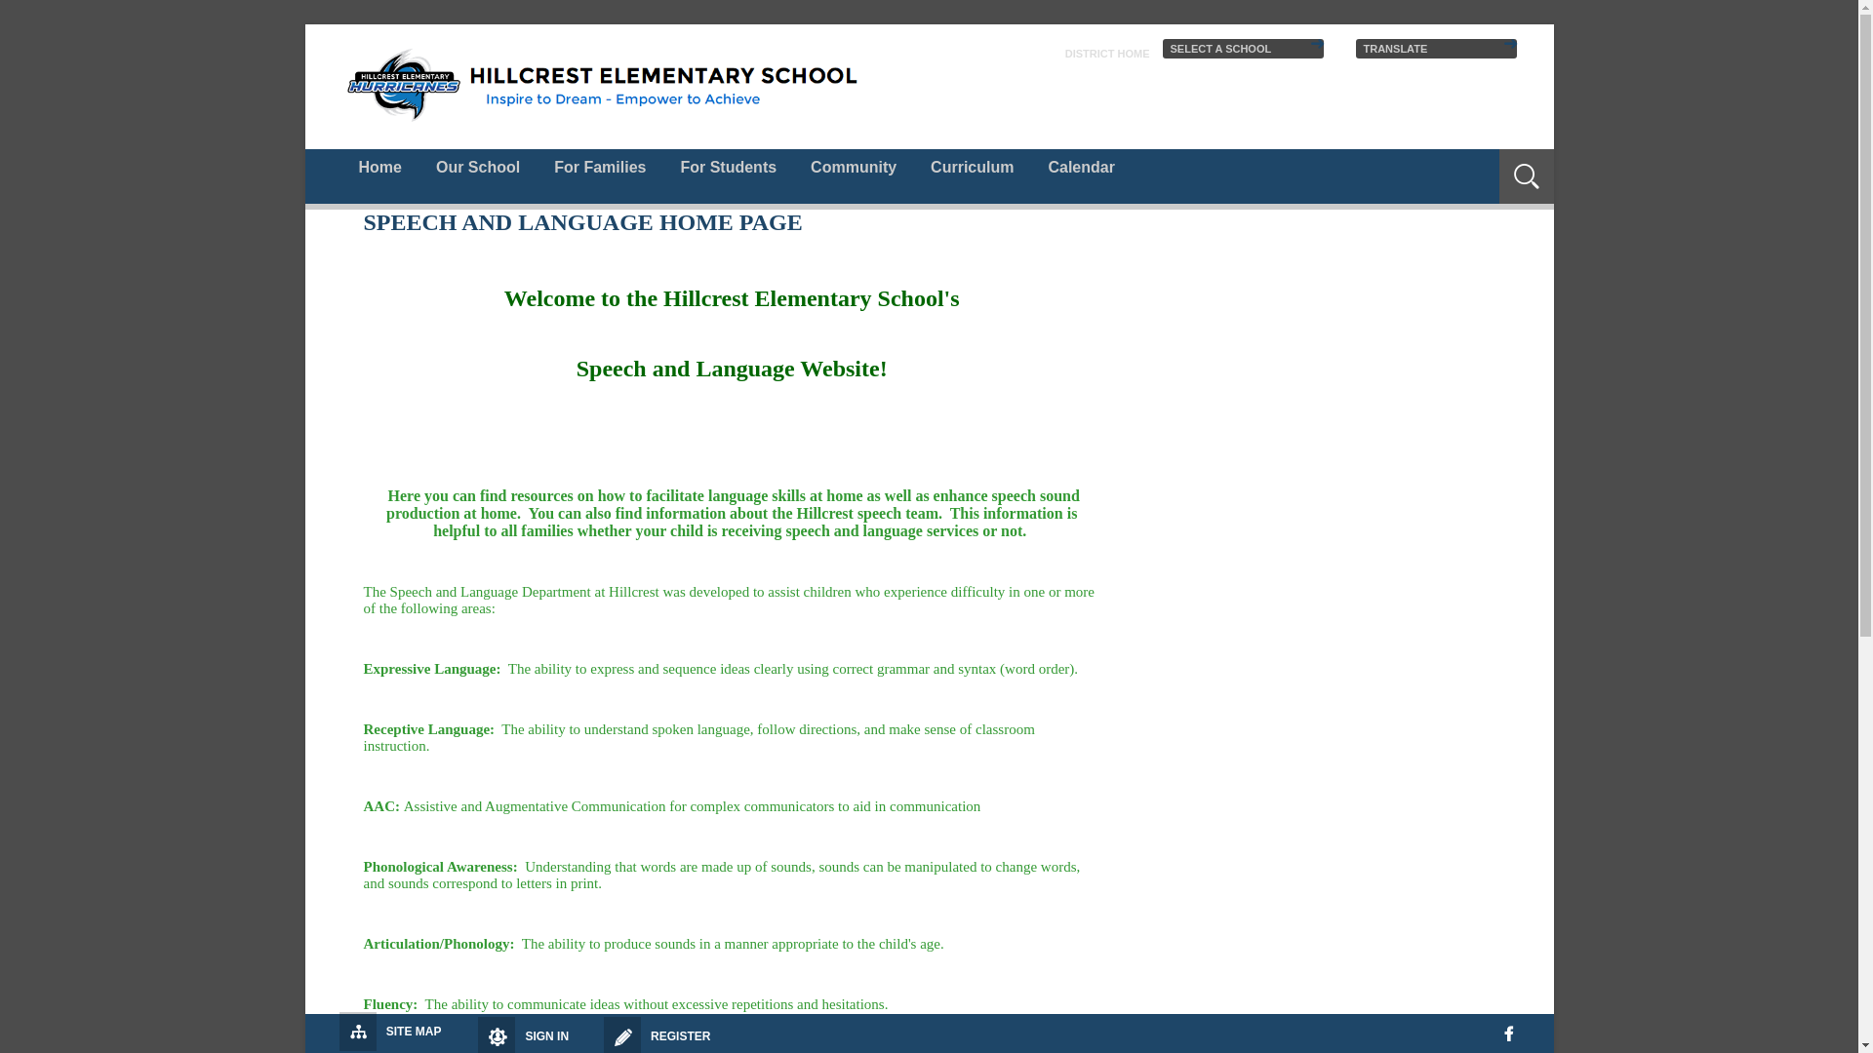 The width and height of the screenshot is (1873, 1053). Describe the element at coordinates (1446, 164) in the screenshot. I see `Search this site` at that location.